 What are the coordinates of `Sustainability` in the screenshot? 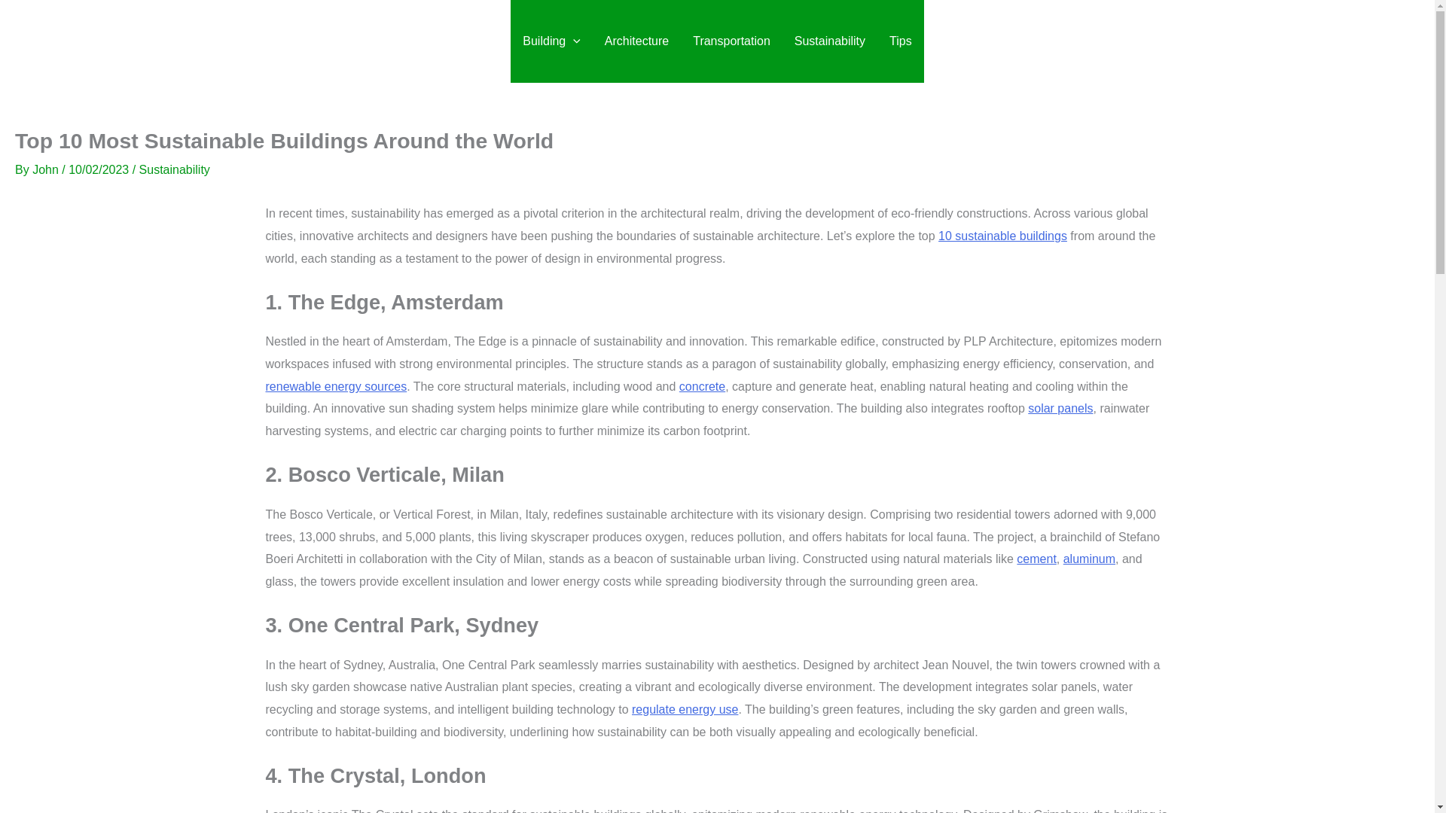 It's located at (830, 41).